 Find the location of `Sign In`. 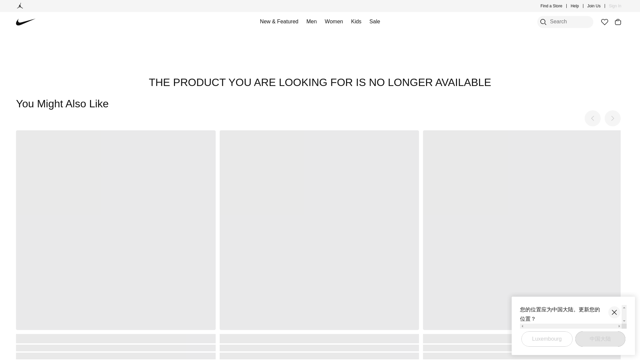

Sign In is located at coordinates (615, 6).